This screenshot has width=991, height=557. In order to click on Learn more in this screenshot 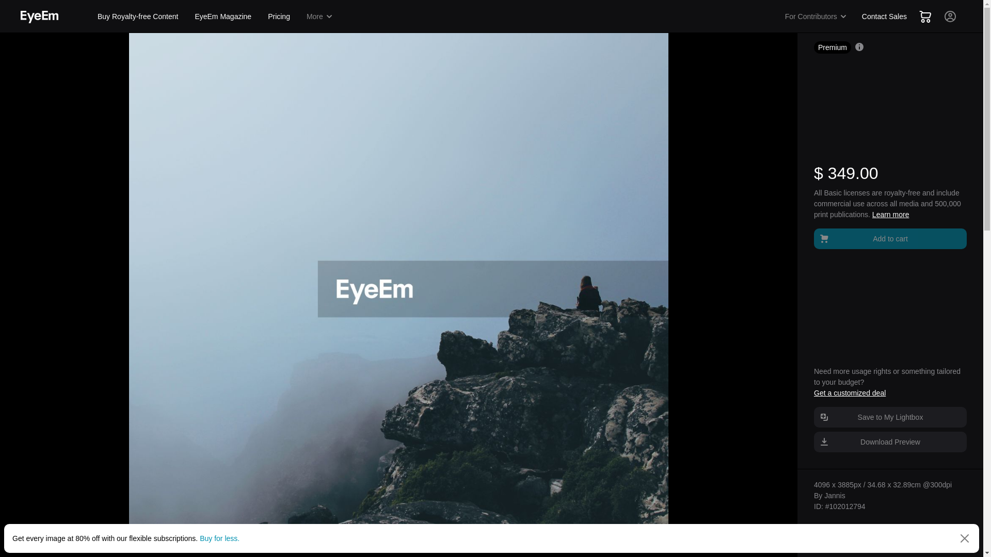, I will do `click(891, 215)`.